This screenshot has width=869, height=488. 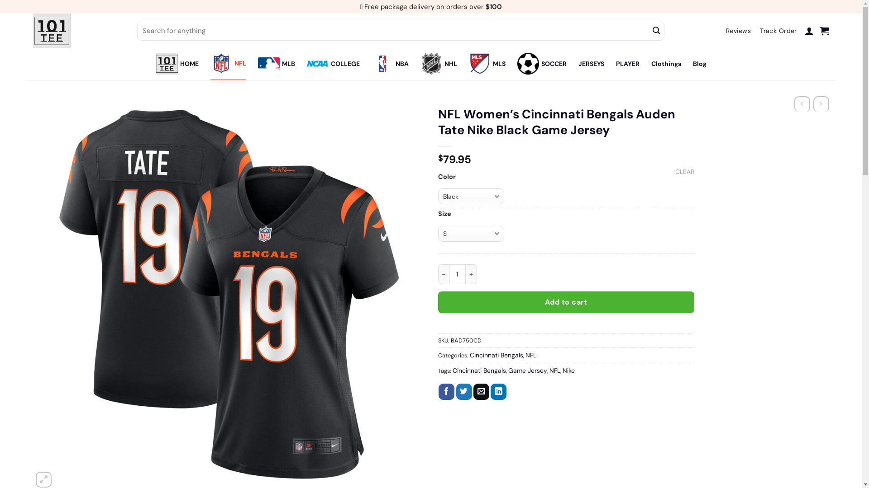 What do you see at coordinates (497, 355) in the screenshot?
I see `Cincinnati Bengals` at bounding box center [497, 355].